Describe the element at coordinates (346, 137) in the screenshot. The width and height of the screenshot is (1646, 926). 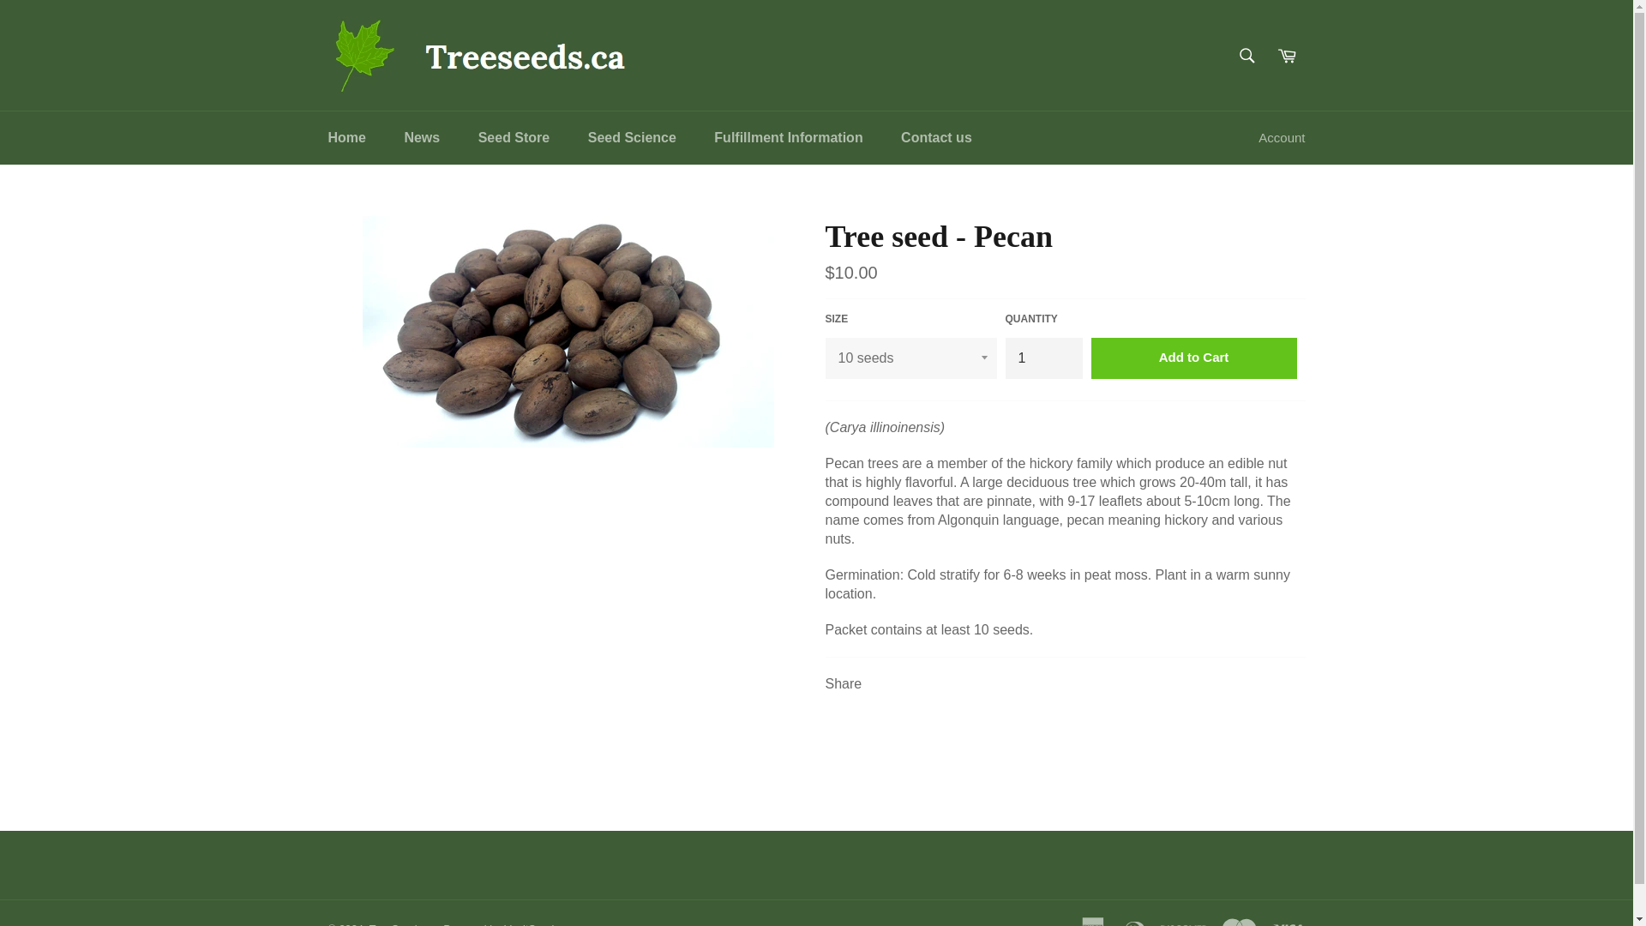
I see `Home` at that location.